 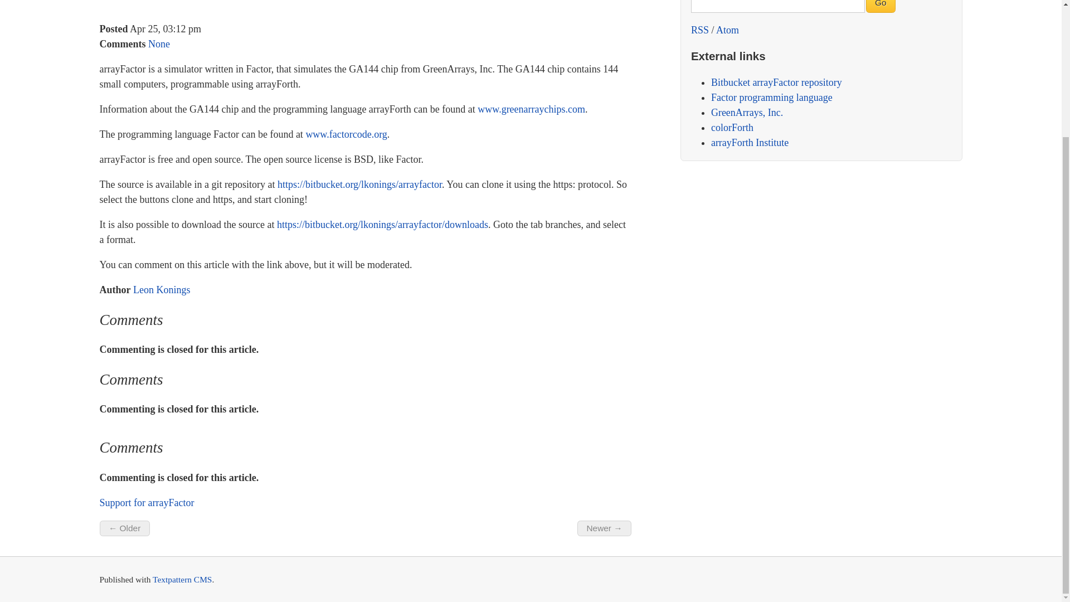 I want to click on Provides free online learning experiences., so click(x=750, y=143).